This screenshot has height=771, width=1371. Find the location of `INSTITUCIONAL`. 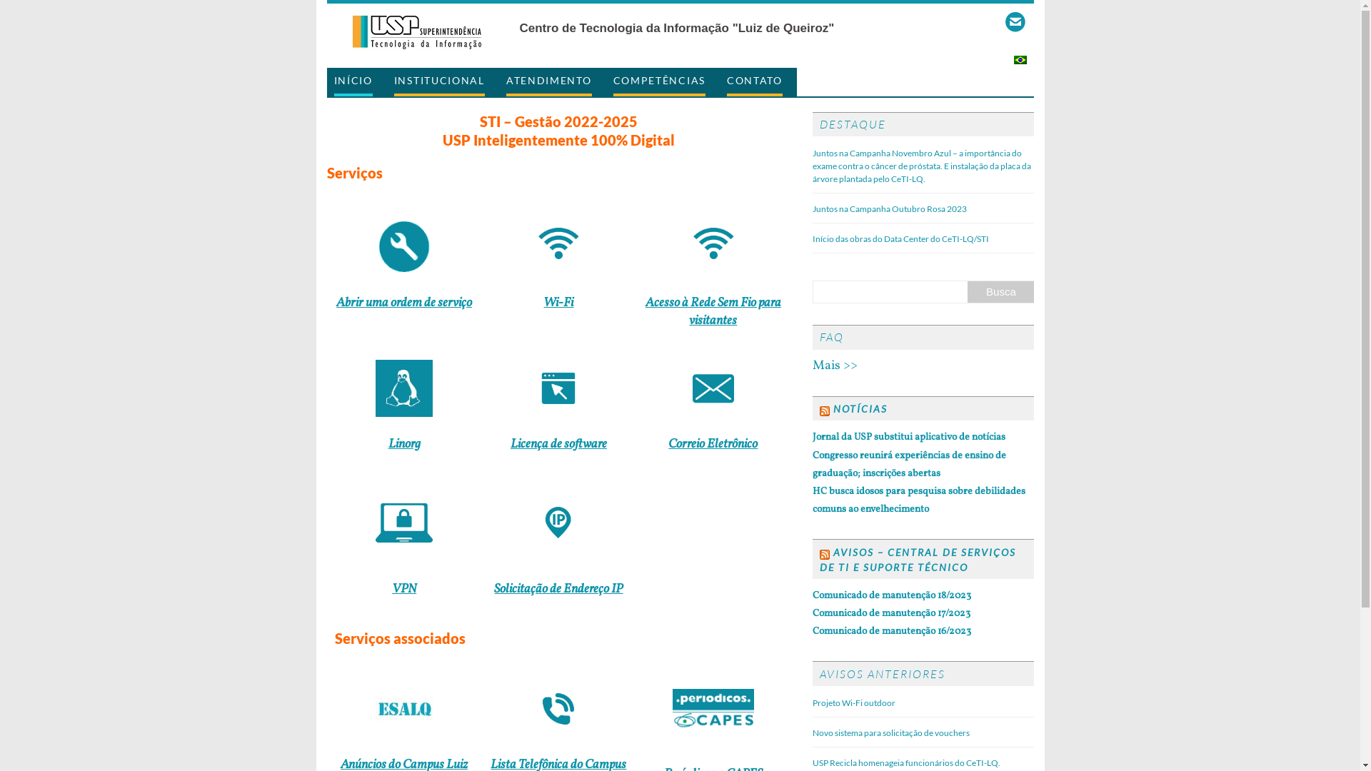

INSTITUCIONAL is located at coordinates (440, 82).